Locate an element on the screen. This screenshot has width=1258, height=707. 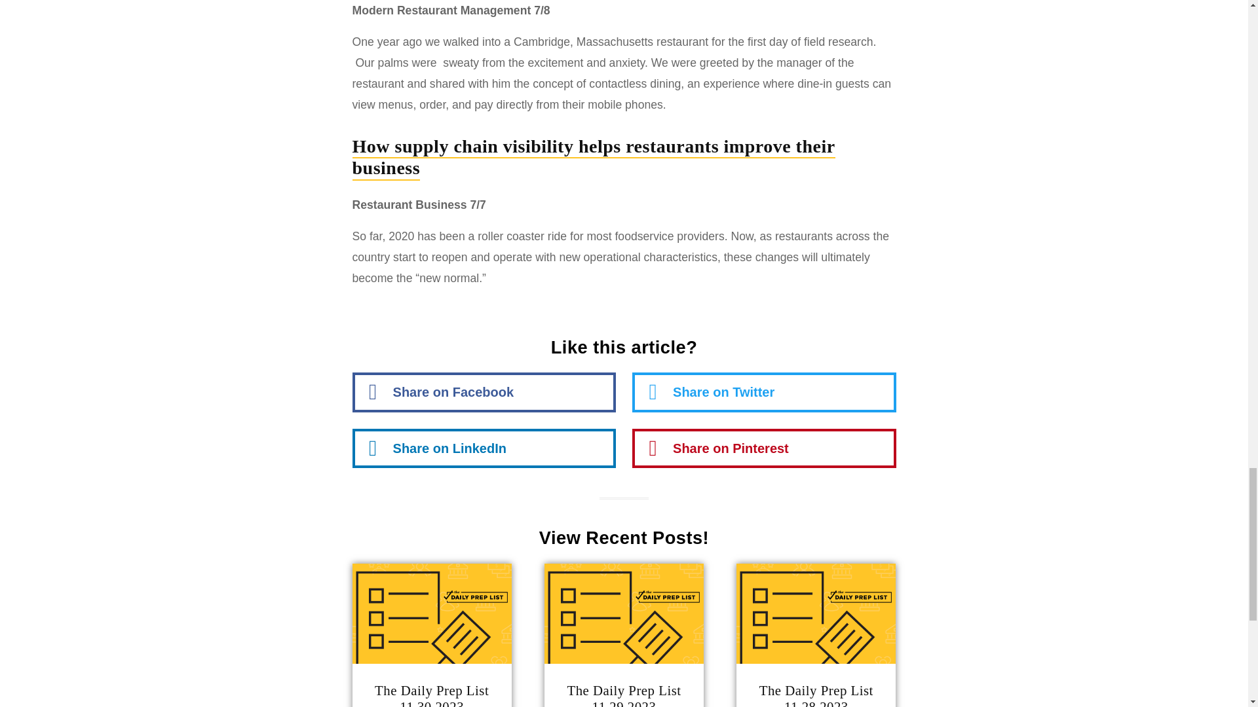
The Daily Prep List 11.30.2023 is located at coordinates (432, 695).